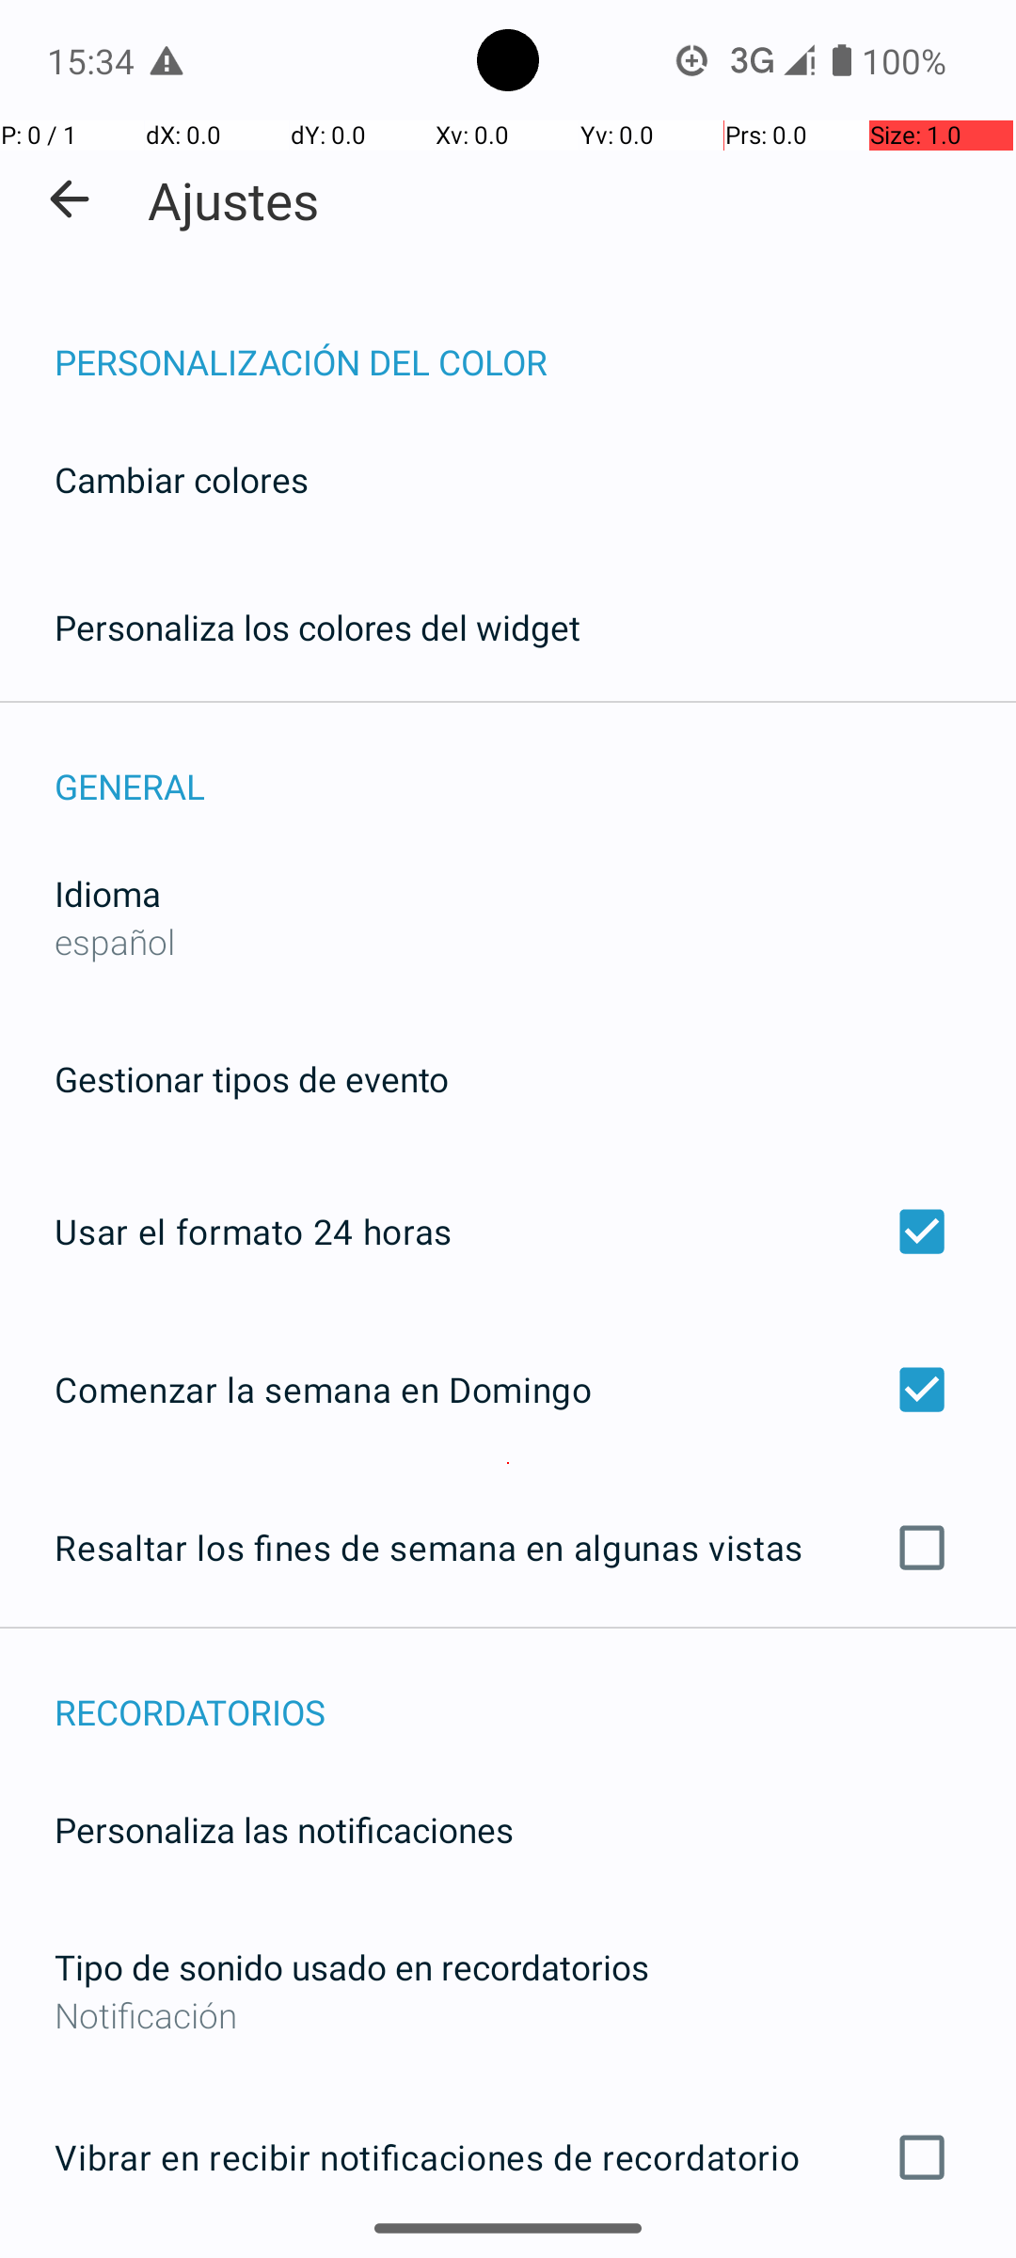 This screenshot has width=1016, height=2258. Describe the element at coordinates (284, 1829) in the screenshot. I see `Personaliza las notificaciones` at that location.